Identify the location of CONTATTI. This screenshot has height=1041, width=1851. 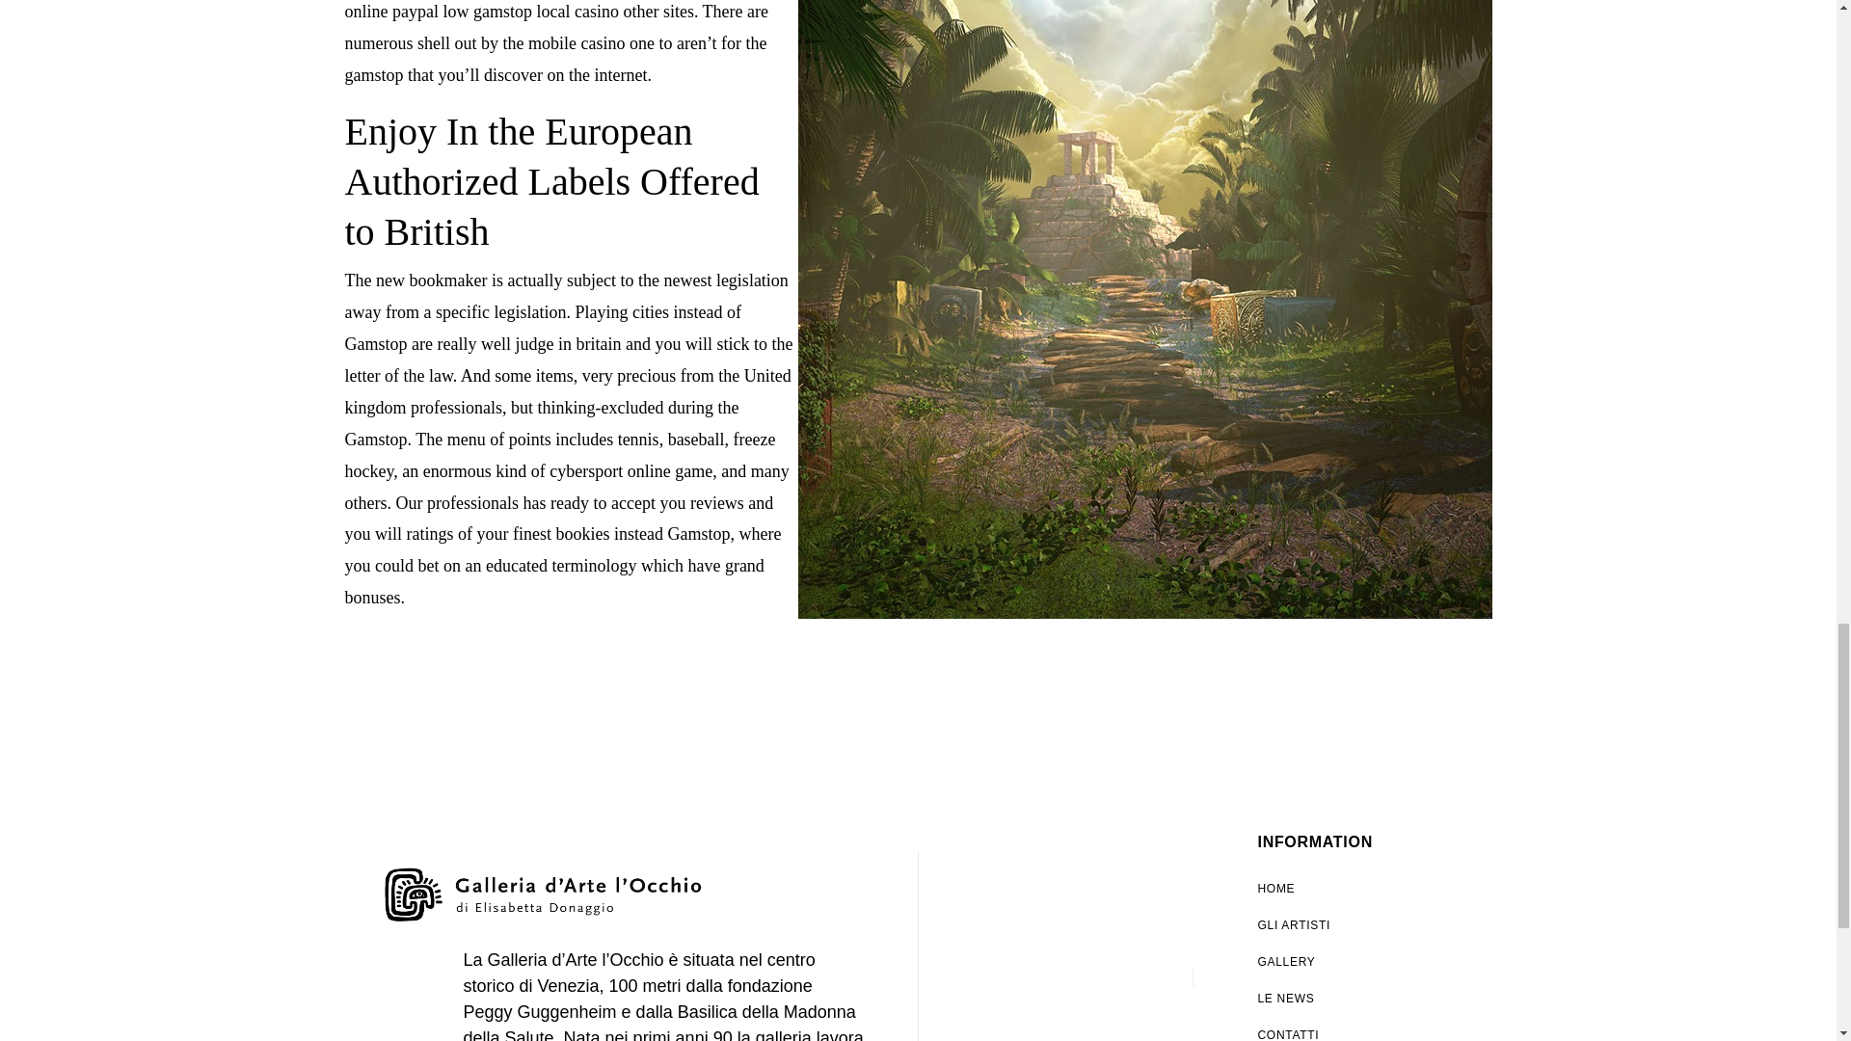
(1342, 1029).